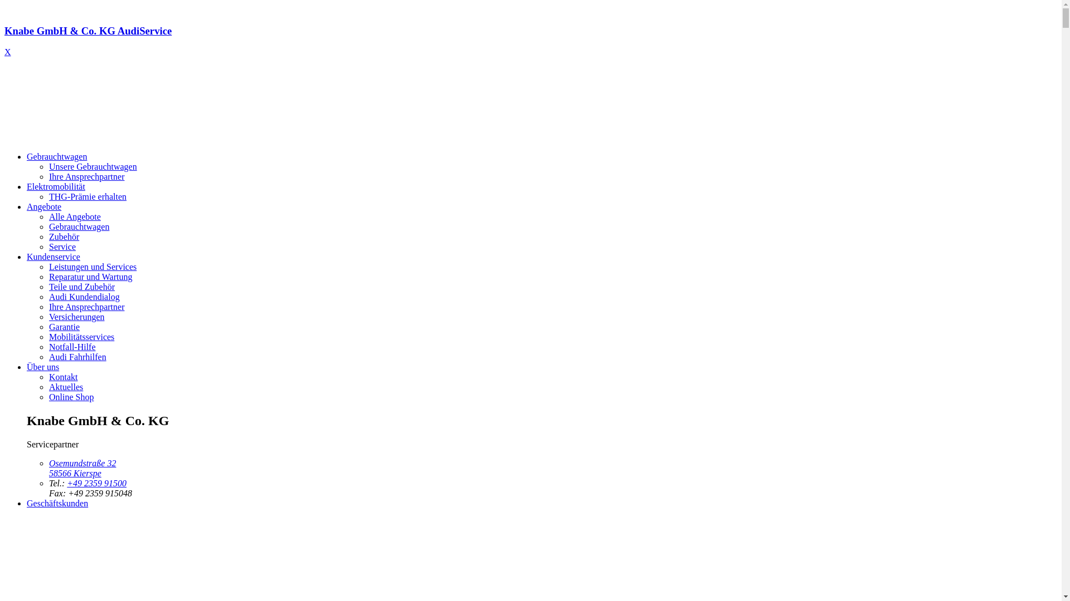 The height and width of the screenshot is (601, 1070). What do you see at coordinates (57, 157) in the screenshot?
I see `Gebrauchtwagen` at bounding box center [57, 157].